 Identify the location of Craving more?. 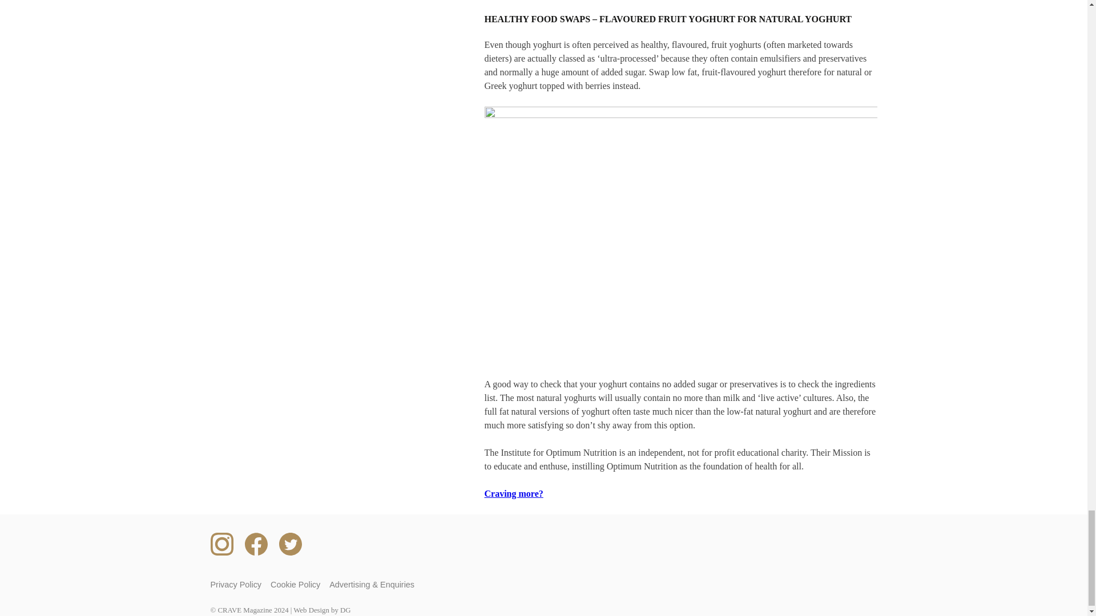
(513, 493).